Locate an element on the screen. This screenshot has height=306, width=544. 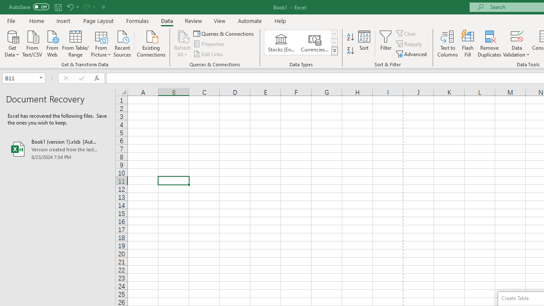
Advanced... is located at coordinates (412, 54).